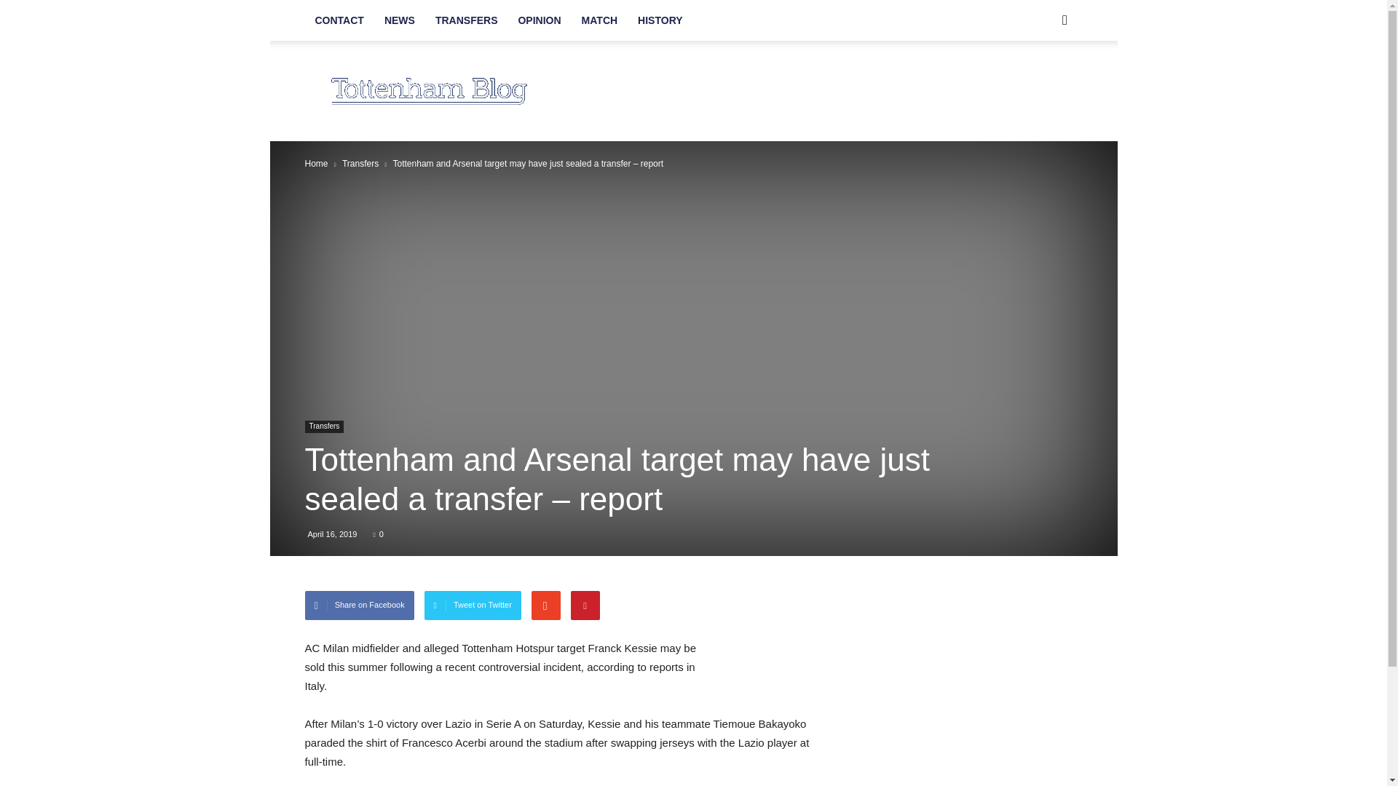 The width and height of the screenshot is (1398, 786). Describe the element at coordinates (339, 20) in the screenshot. I see `CONTACT` at that location.